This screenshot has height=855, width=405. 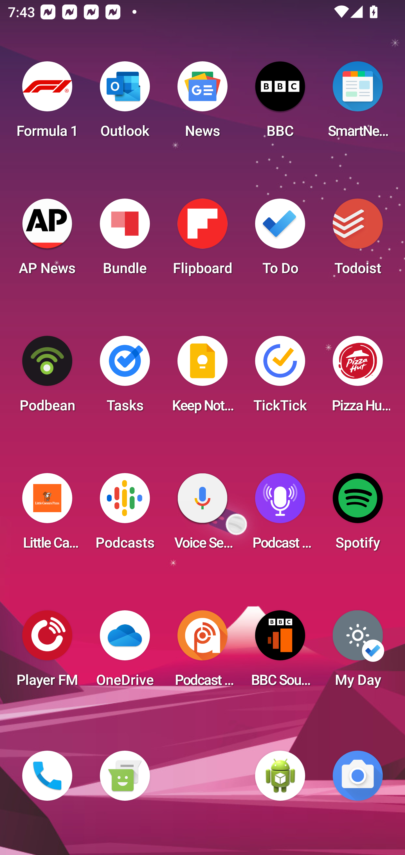 I want to click on Outlook, so click(x=125, y=103).